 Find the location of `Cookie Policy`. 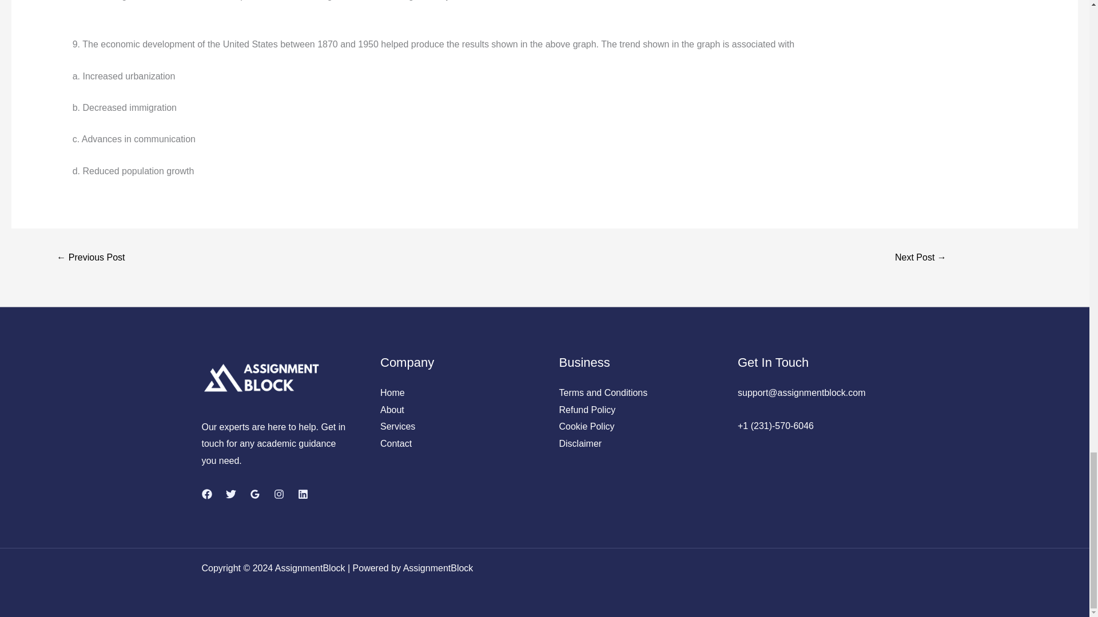

Cookie Policy is located at coordinates (587, 426).